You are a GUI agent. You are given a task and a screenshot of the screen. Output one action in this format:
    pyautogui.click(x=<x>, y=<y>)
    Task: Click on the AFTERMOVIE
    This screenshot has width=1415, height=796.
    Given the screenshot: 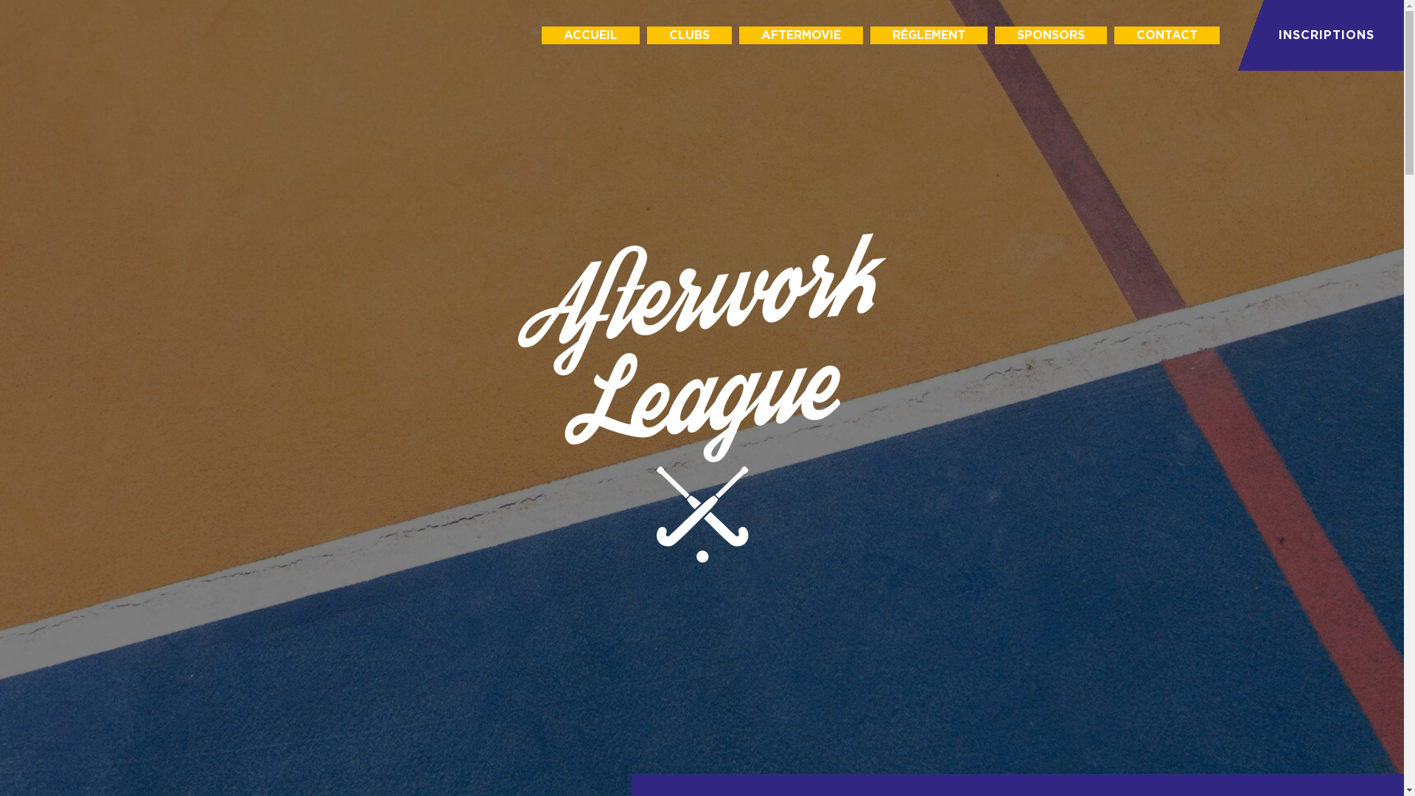 What is the action you would take?
    pyautogui.click(x=800, y=35)
    